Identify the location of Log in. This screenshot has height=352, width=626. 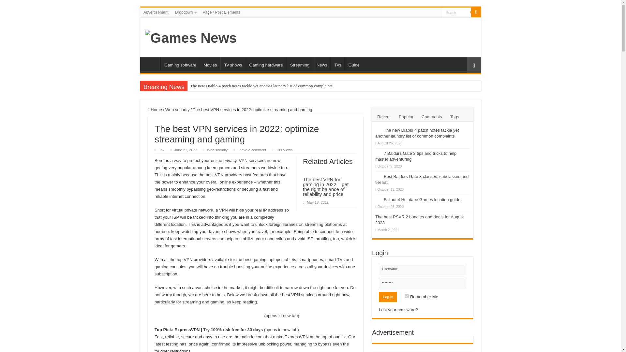
(388, 297).